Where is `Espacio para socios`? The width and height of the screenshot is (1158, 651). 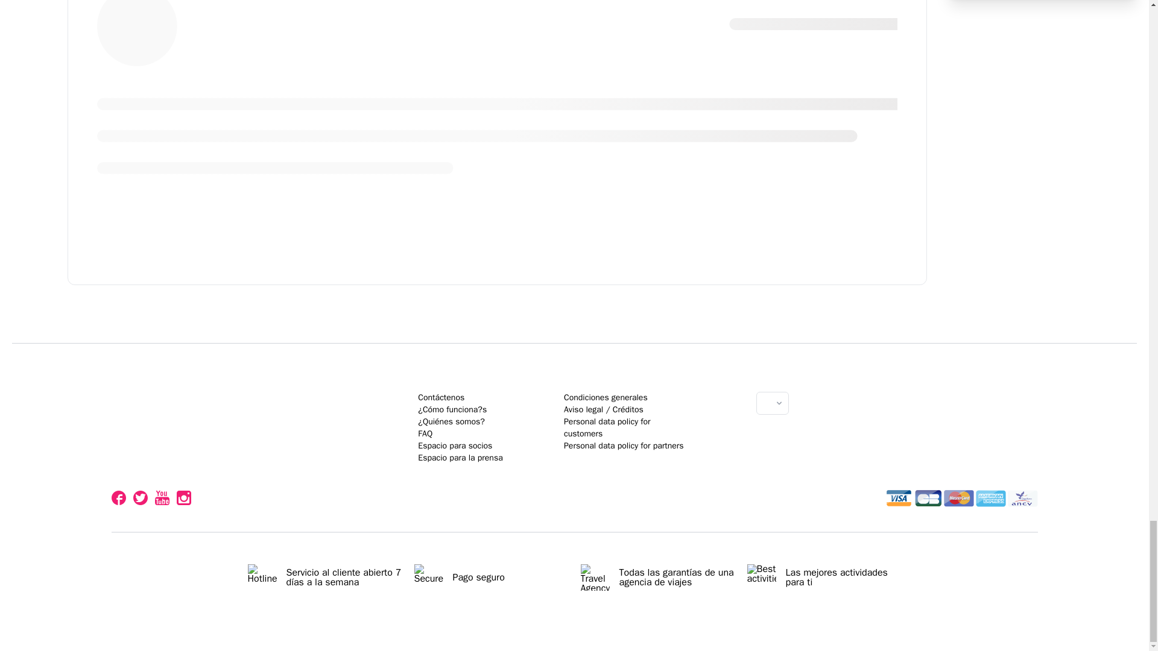 Espacio para socios is located at coordinates (455, 446).